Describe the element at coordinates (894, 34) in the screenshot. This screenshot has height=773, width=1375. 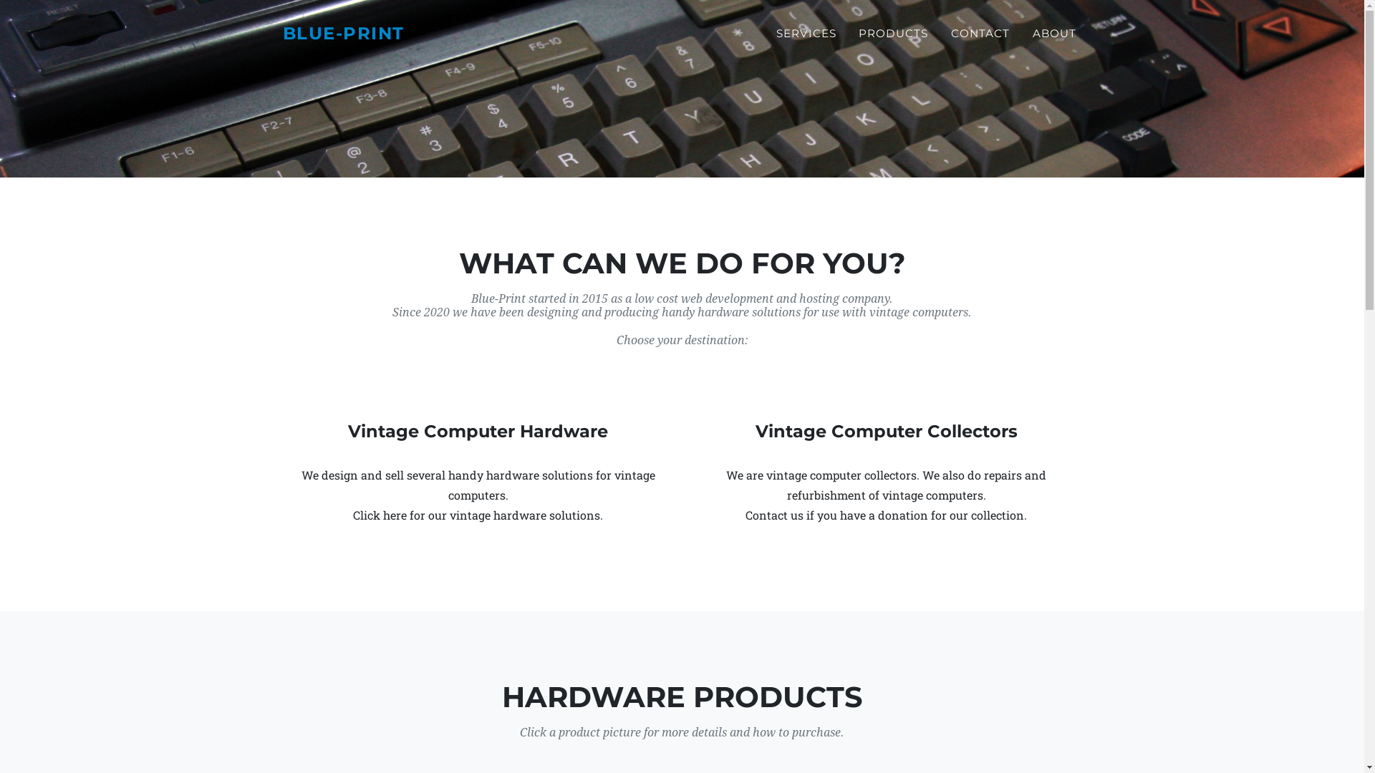
I see `PRODUCTS` at that location.